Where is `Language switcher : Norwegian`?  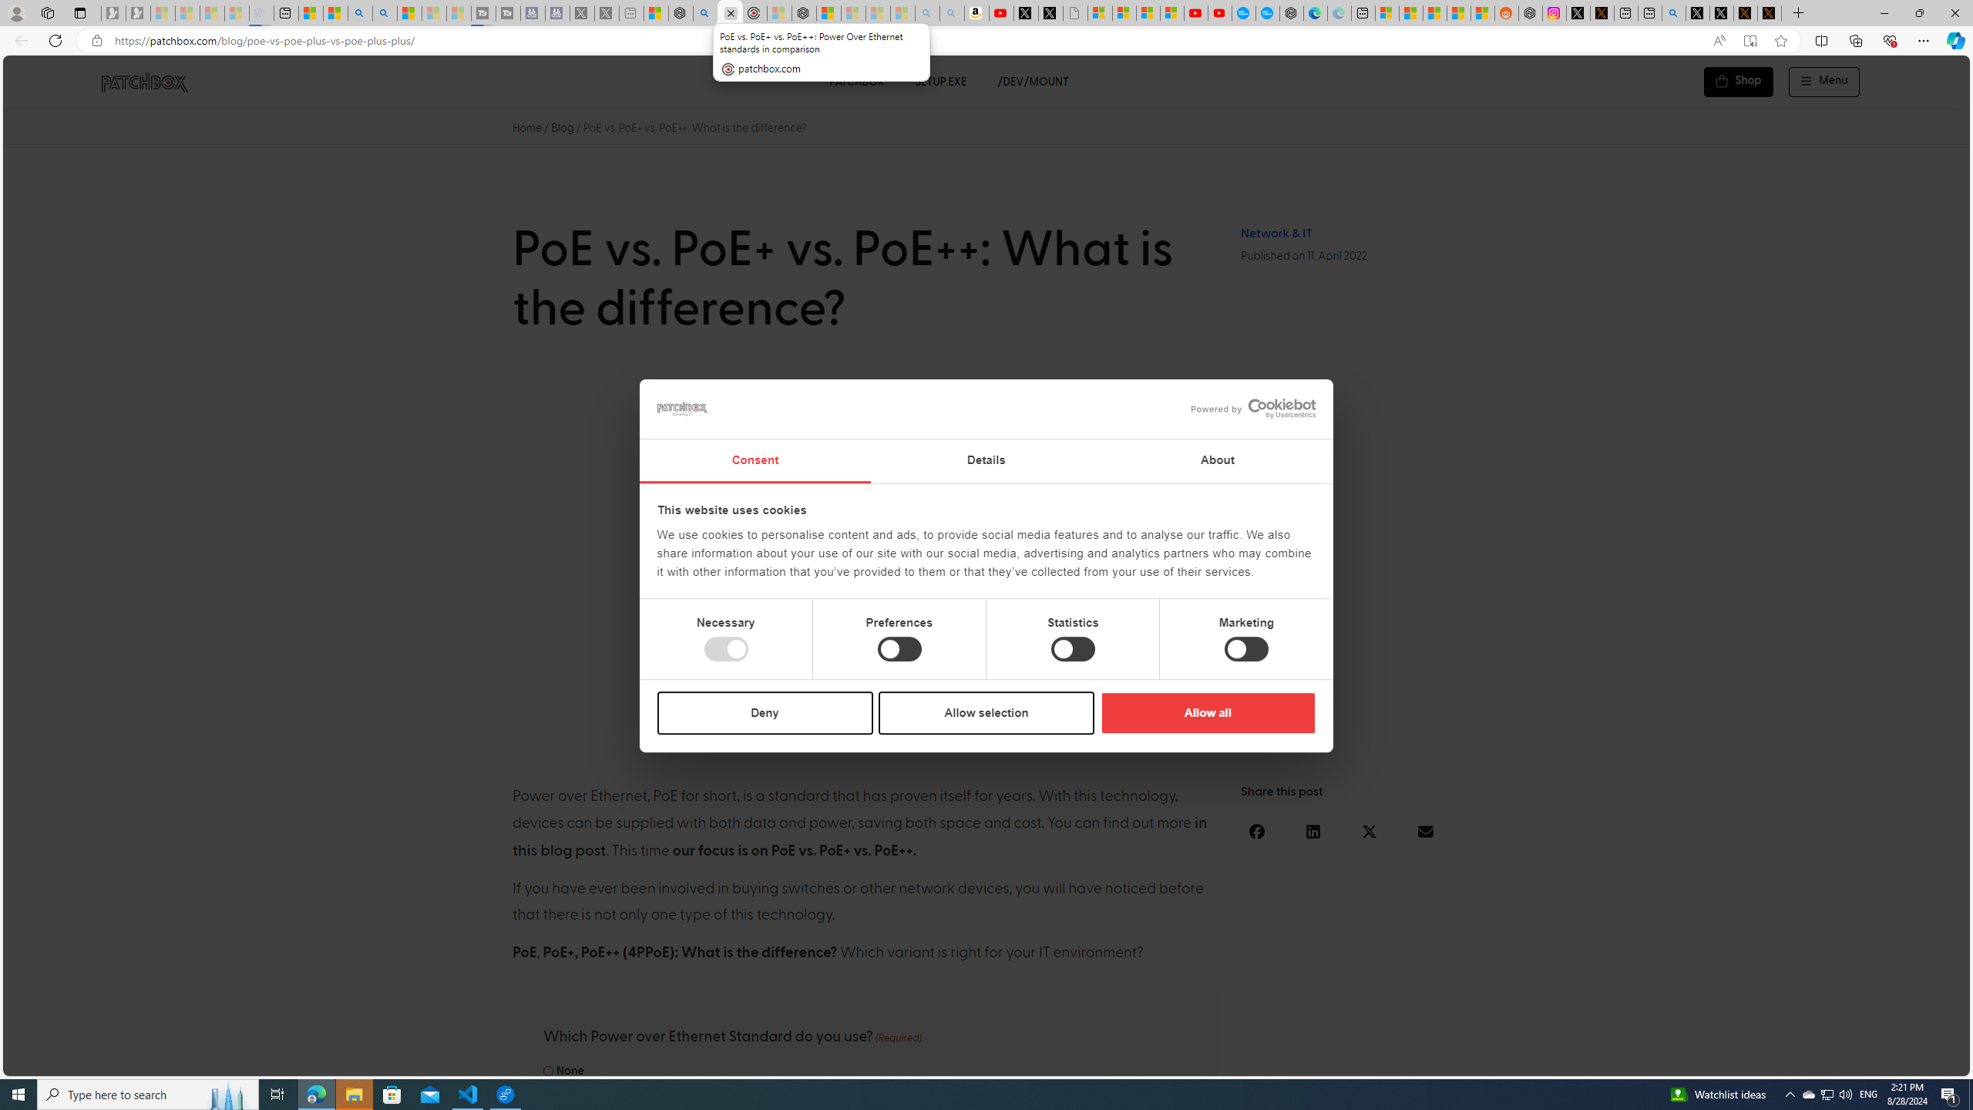 Language switcher : Norwegian is located at coordinates (1746, 1061).